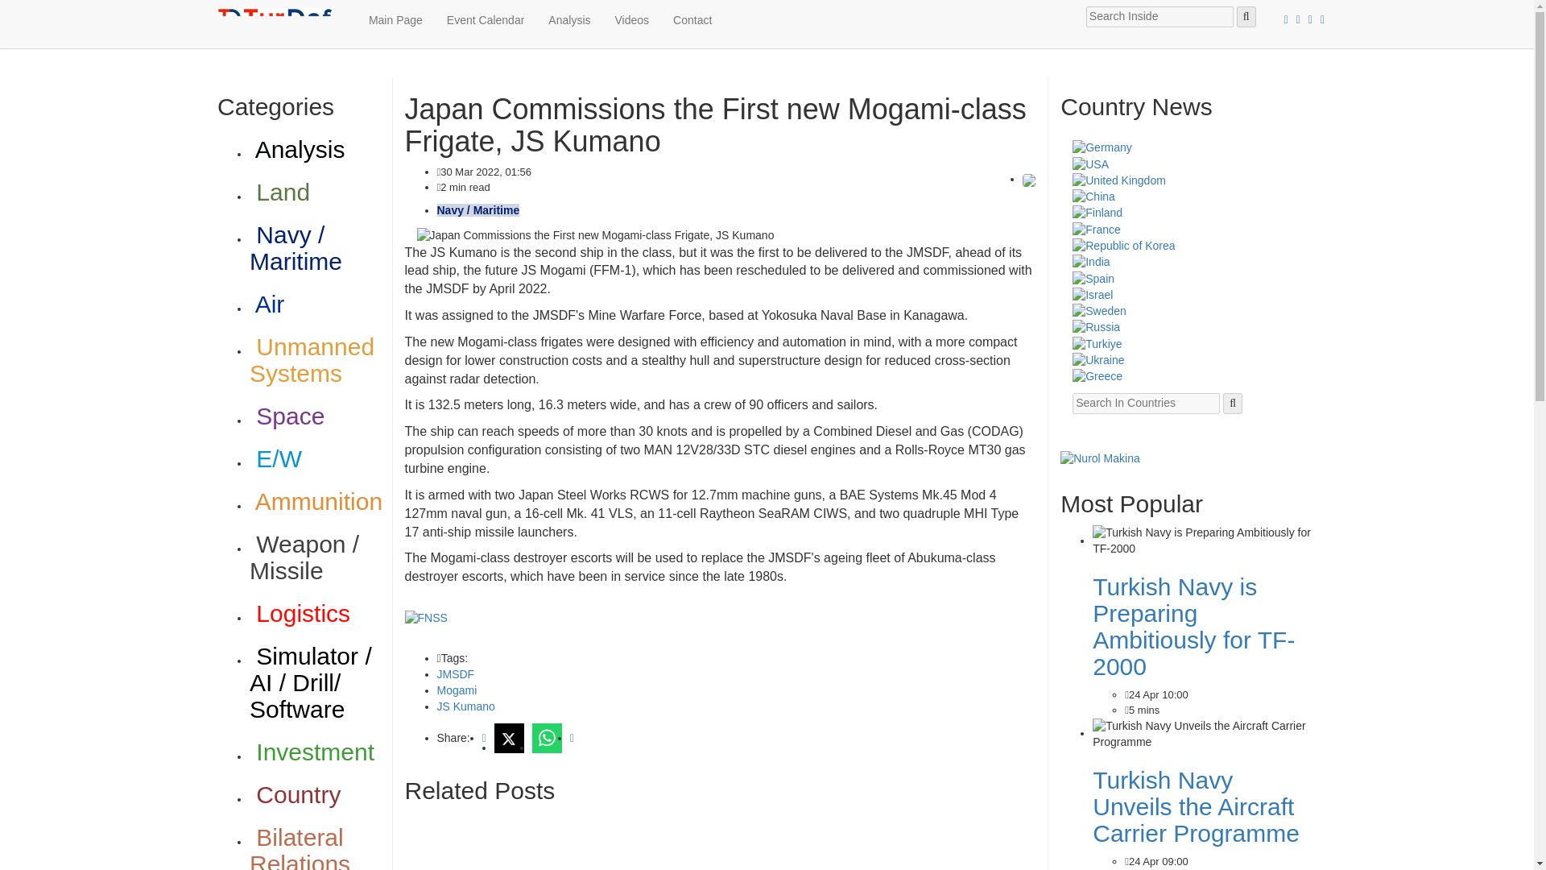 The width and height of the screenshot is (1546, 870). Describe the element at coordinates (300, 847) in the screenshot. I see ` Bilateral Relations` at that location.